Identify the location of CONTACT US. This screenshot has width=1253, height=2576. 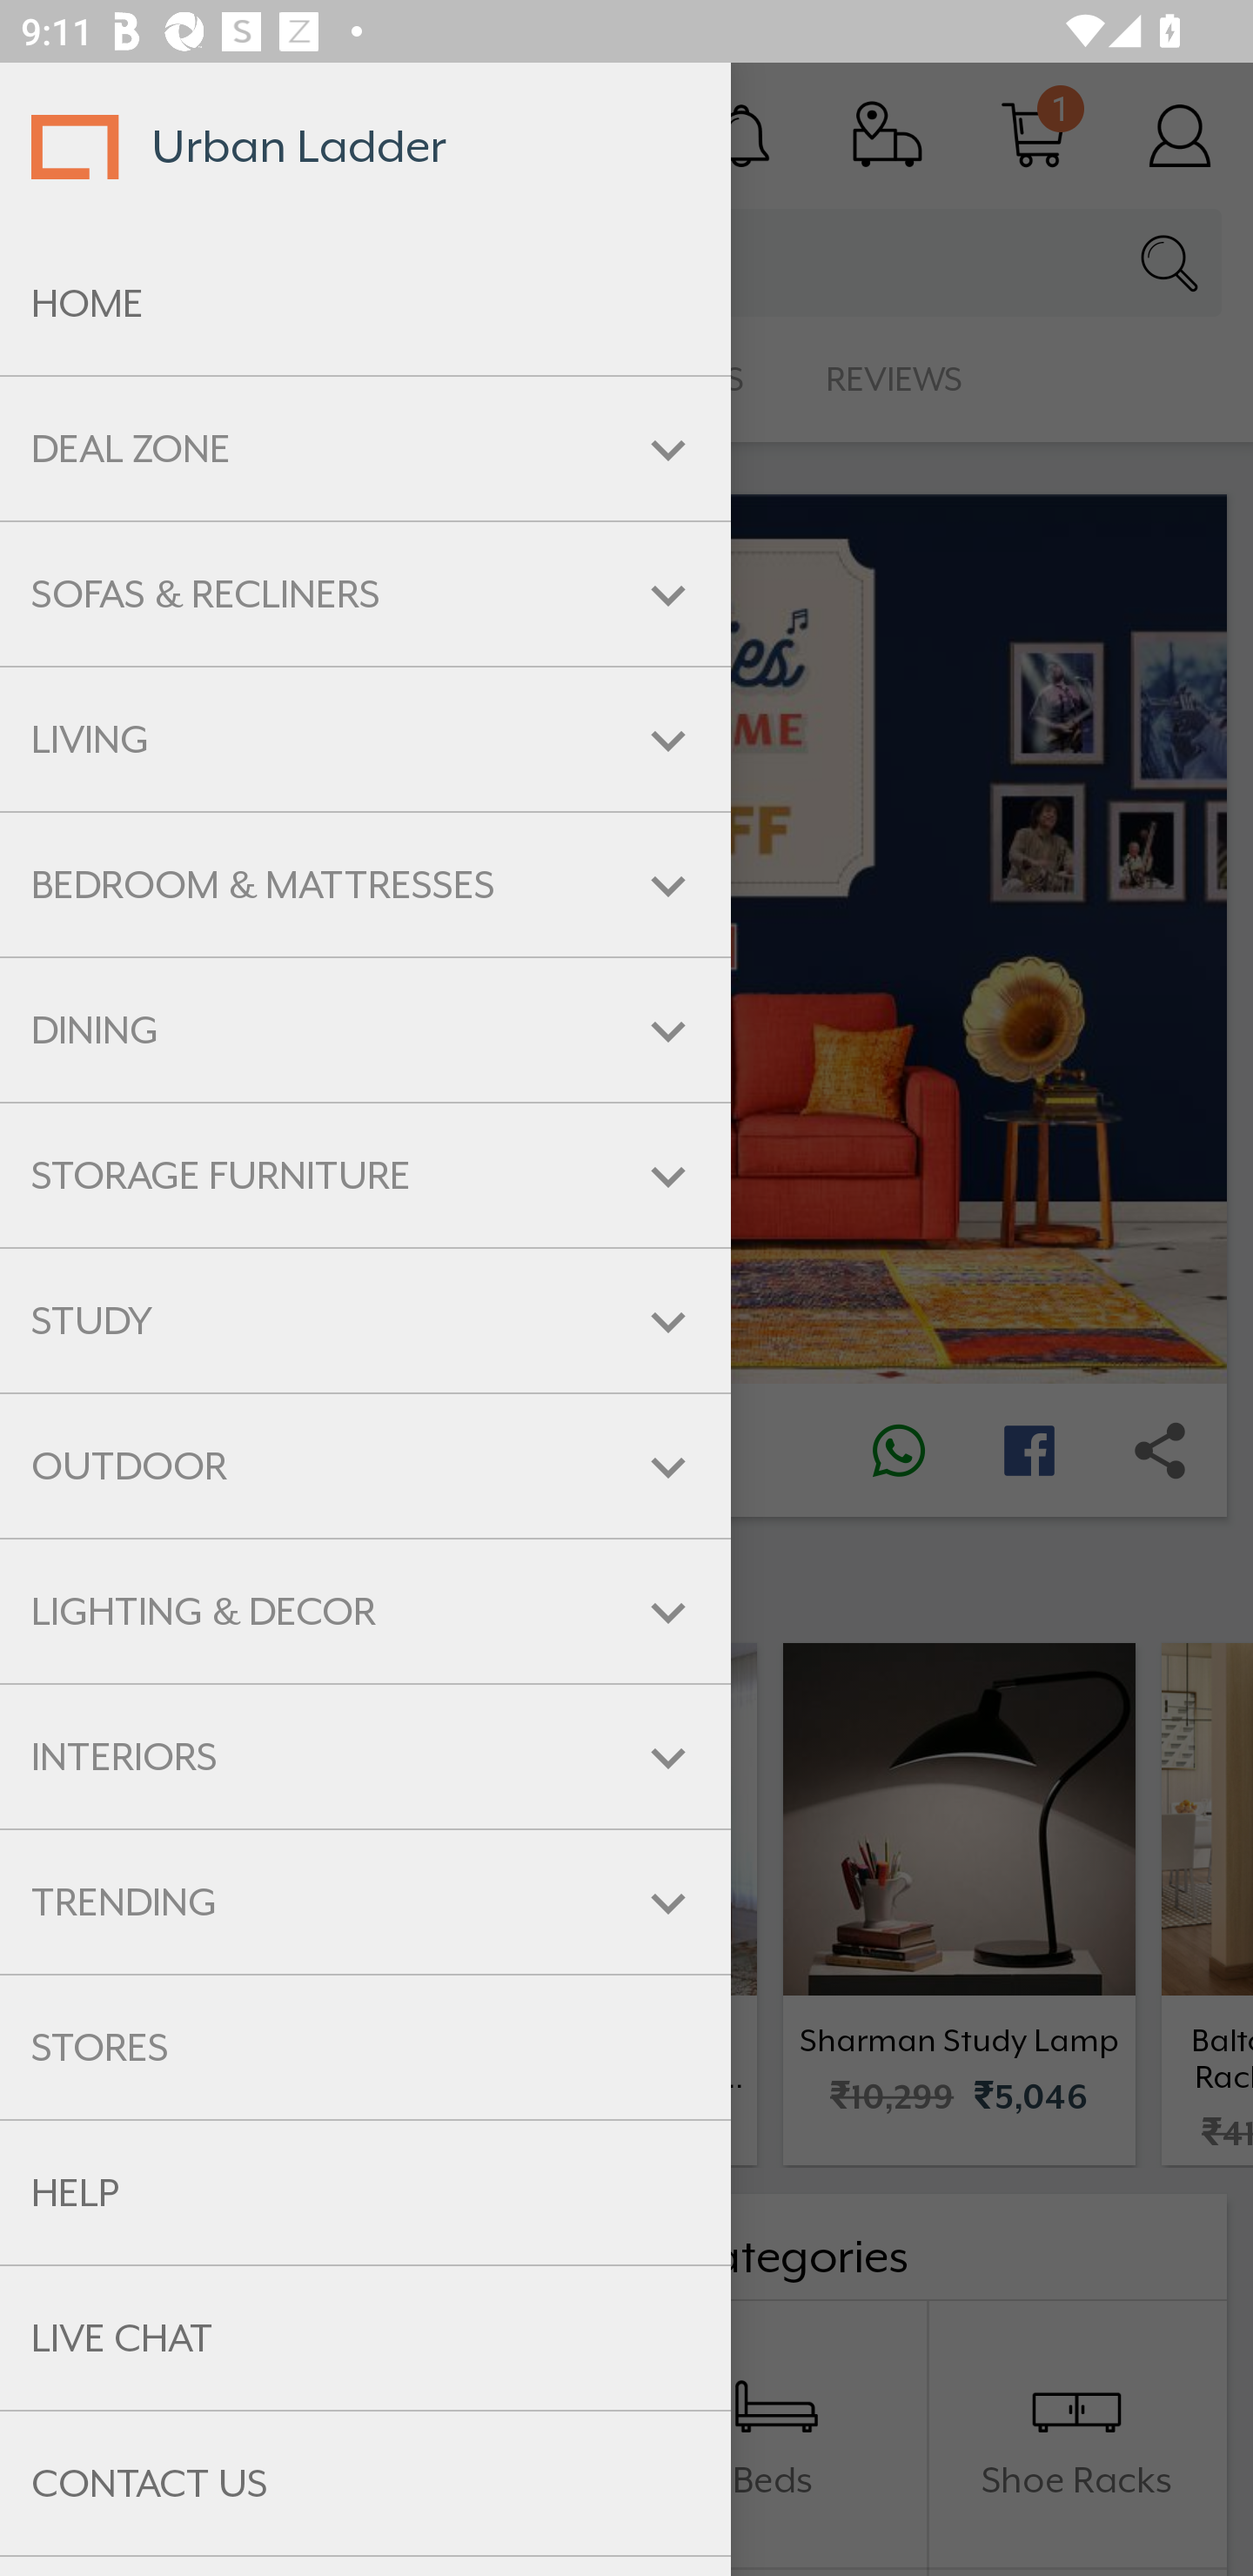
(365, 2484).